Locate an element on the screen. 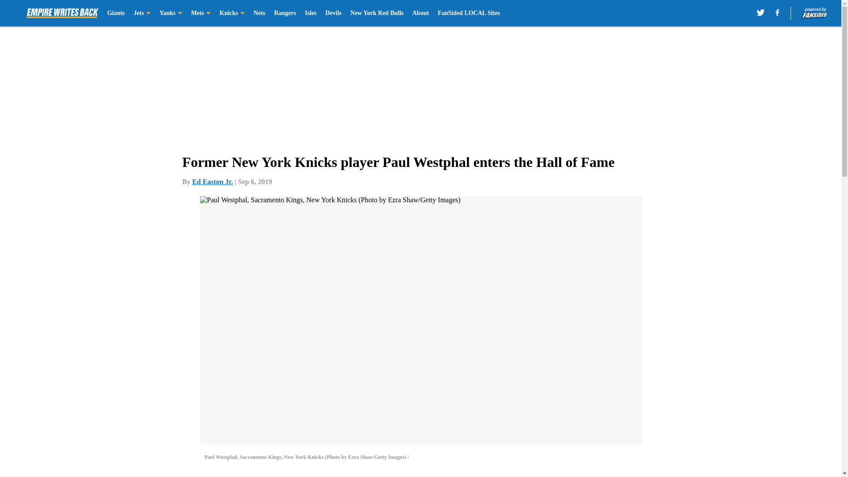  New York Red Bulls is located at coordinates (376, 13).